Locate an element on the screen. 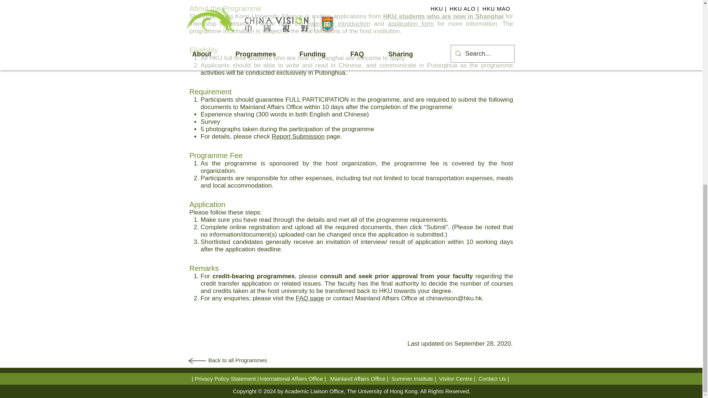  application form is located at coordinates (411, 24).